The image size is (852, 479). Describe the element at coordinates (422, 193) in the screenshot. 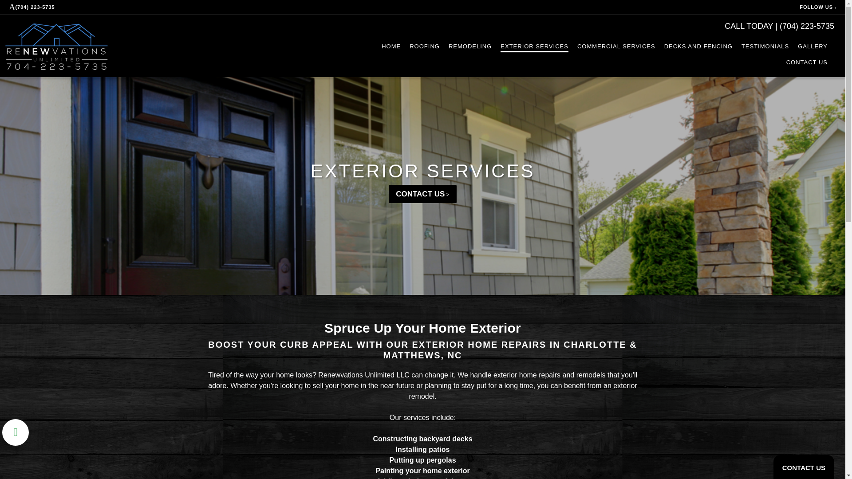

I see `CONTACT US` at that location.